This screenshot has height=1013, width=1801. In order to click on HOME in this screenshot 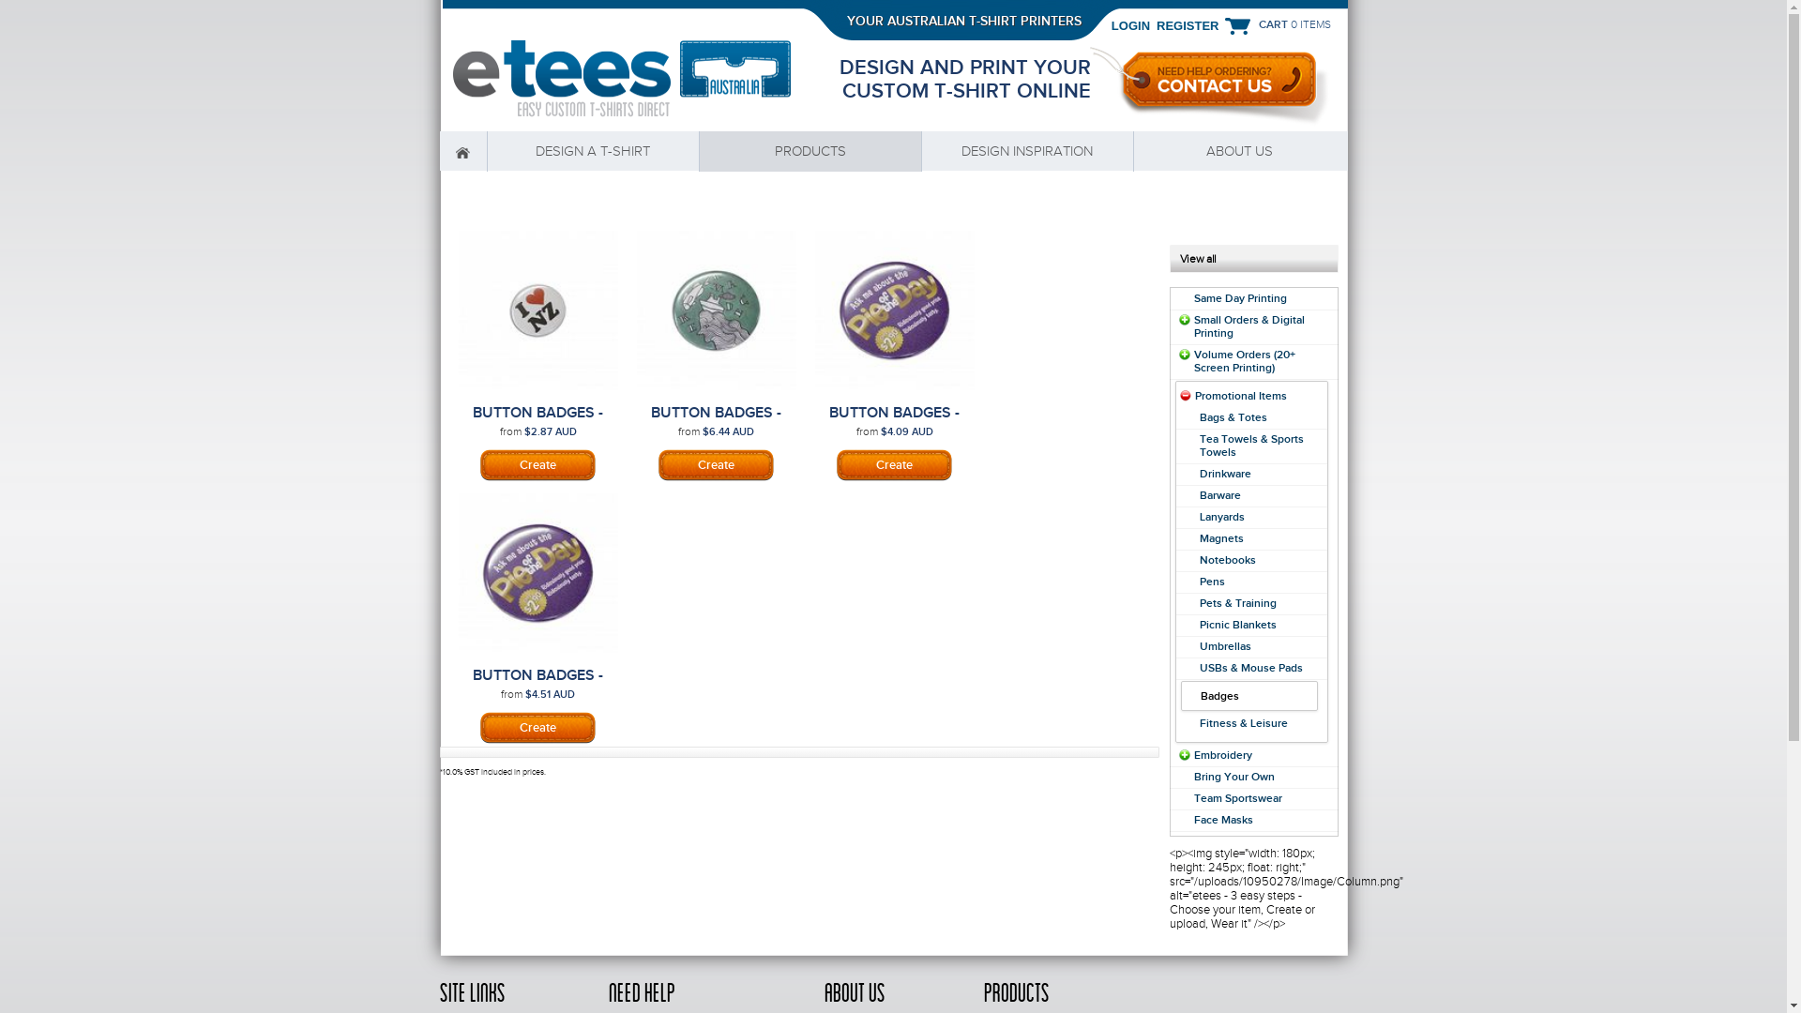, I will do `click(462, 152)`.